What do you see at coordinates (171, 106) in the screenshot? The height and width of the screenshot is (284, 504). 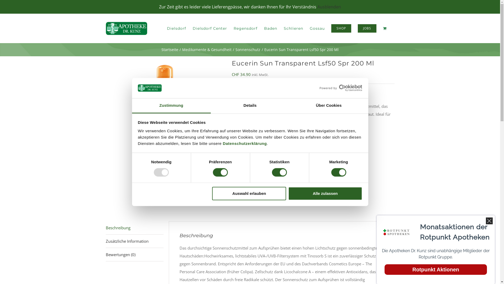 I see `Zustimmung` at bounding box center [171, 106].